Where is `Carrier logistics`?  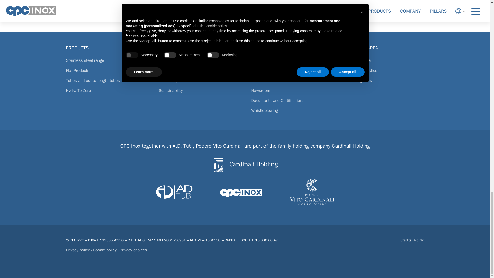 Carrier logistics is located at coordinates (384, 83).